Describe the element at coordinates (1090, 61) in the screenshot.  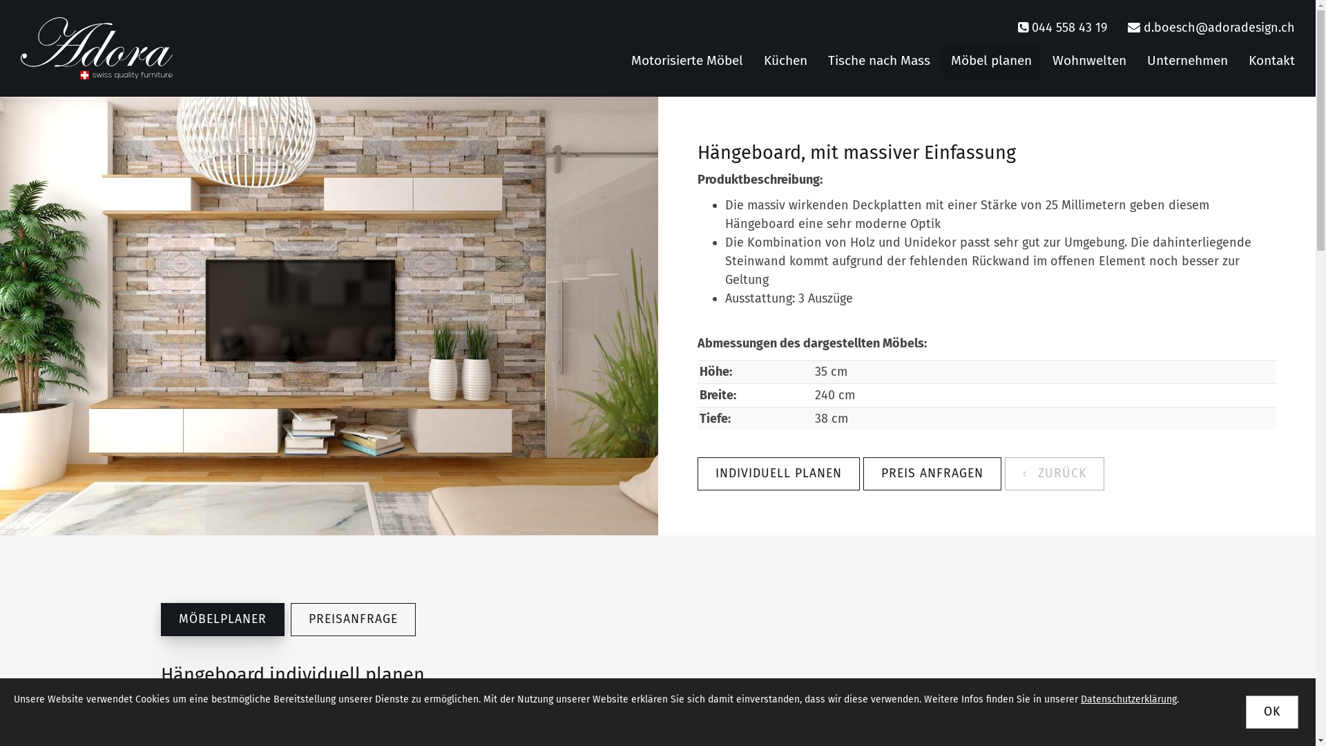
I see `Wohnwelten` at that location.